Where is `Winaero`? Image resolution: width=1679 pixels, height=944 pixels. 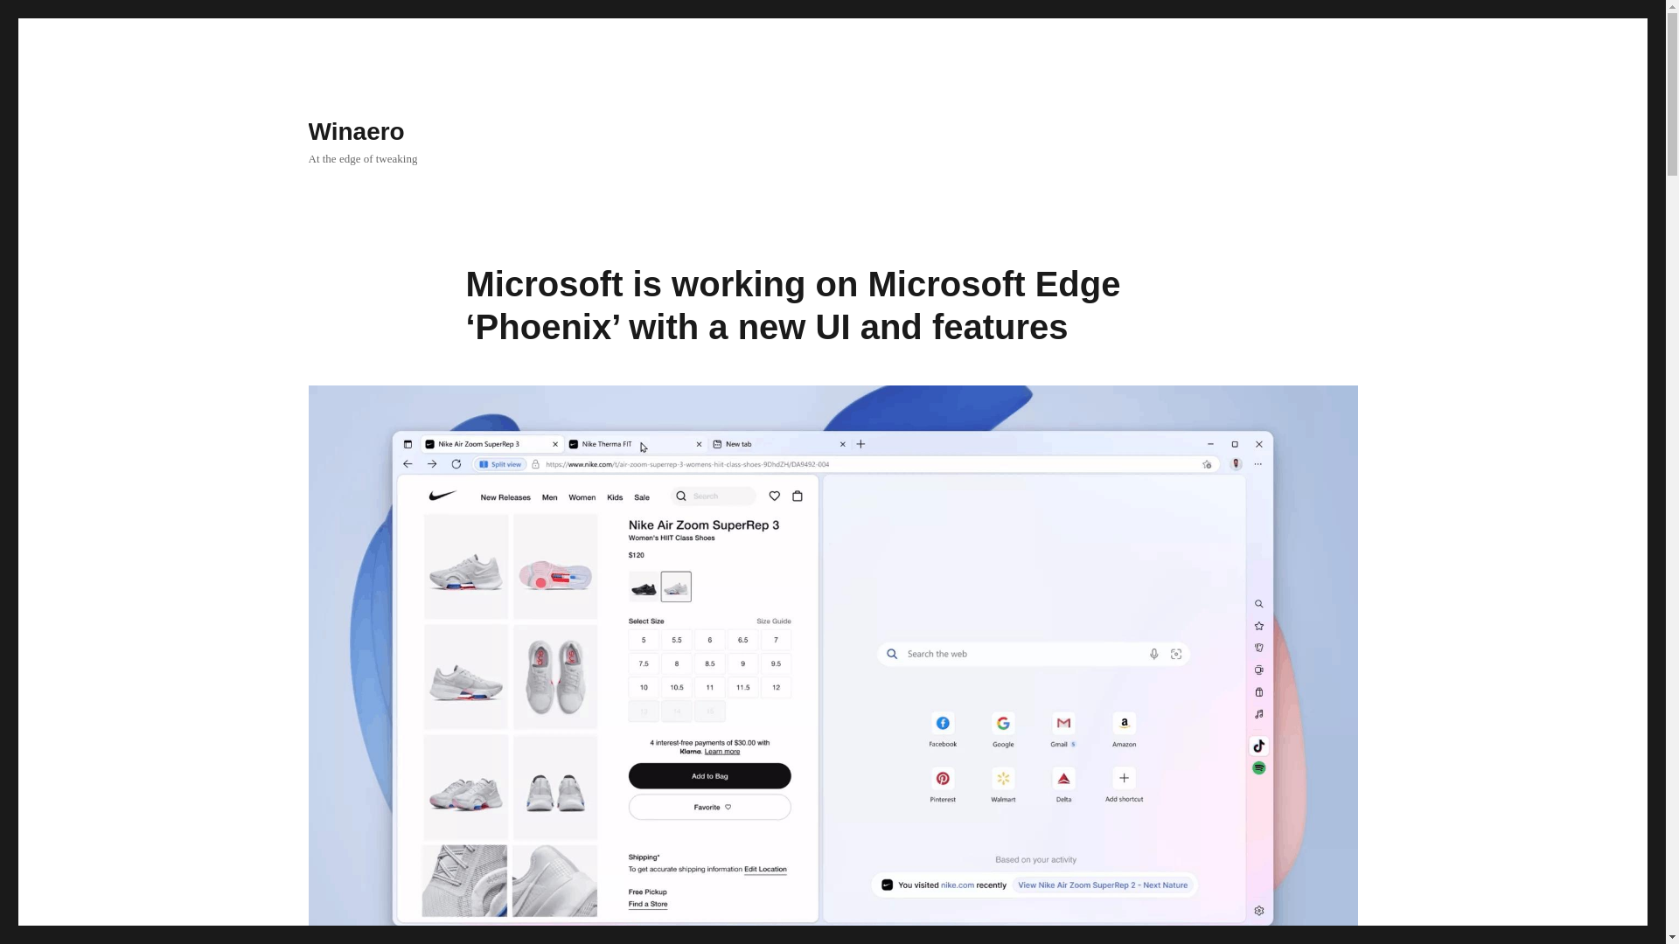 Winaero is located at coordinates (355, 131).